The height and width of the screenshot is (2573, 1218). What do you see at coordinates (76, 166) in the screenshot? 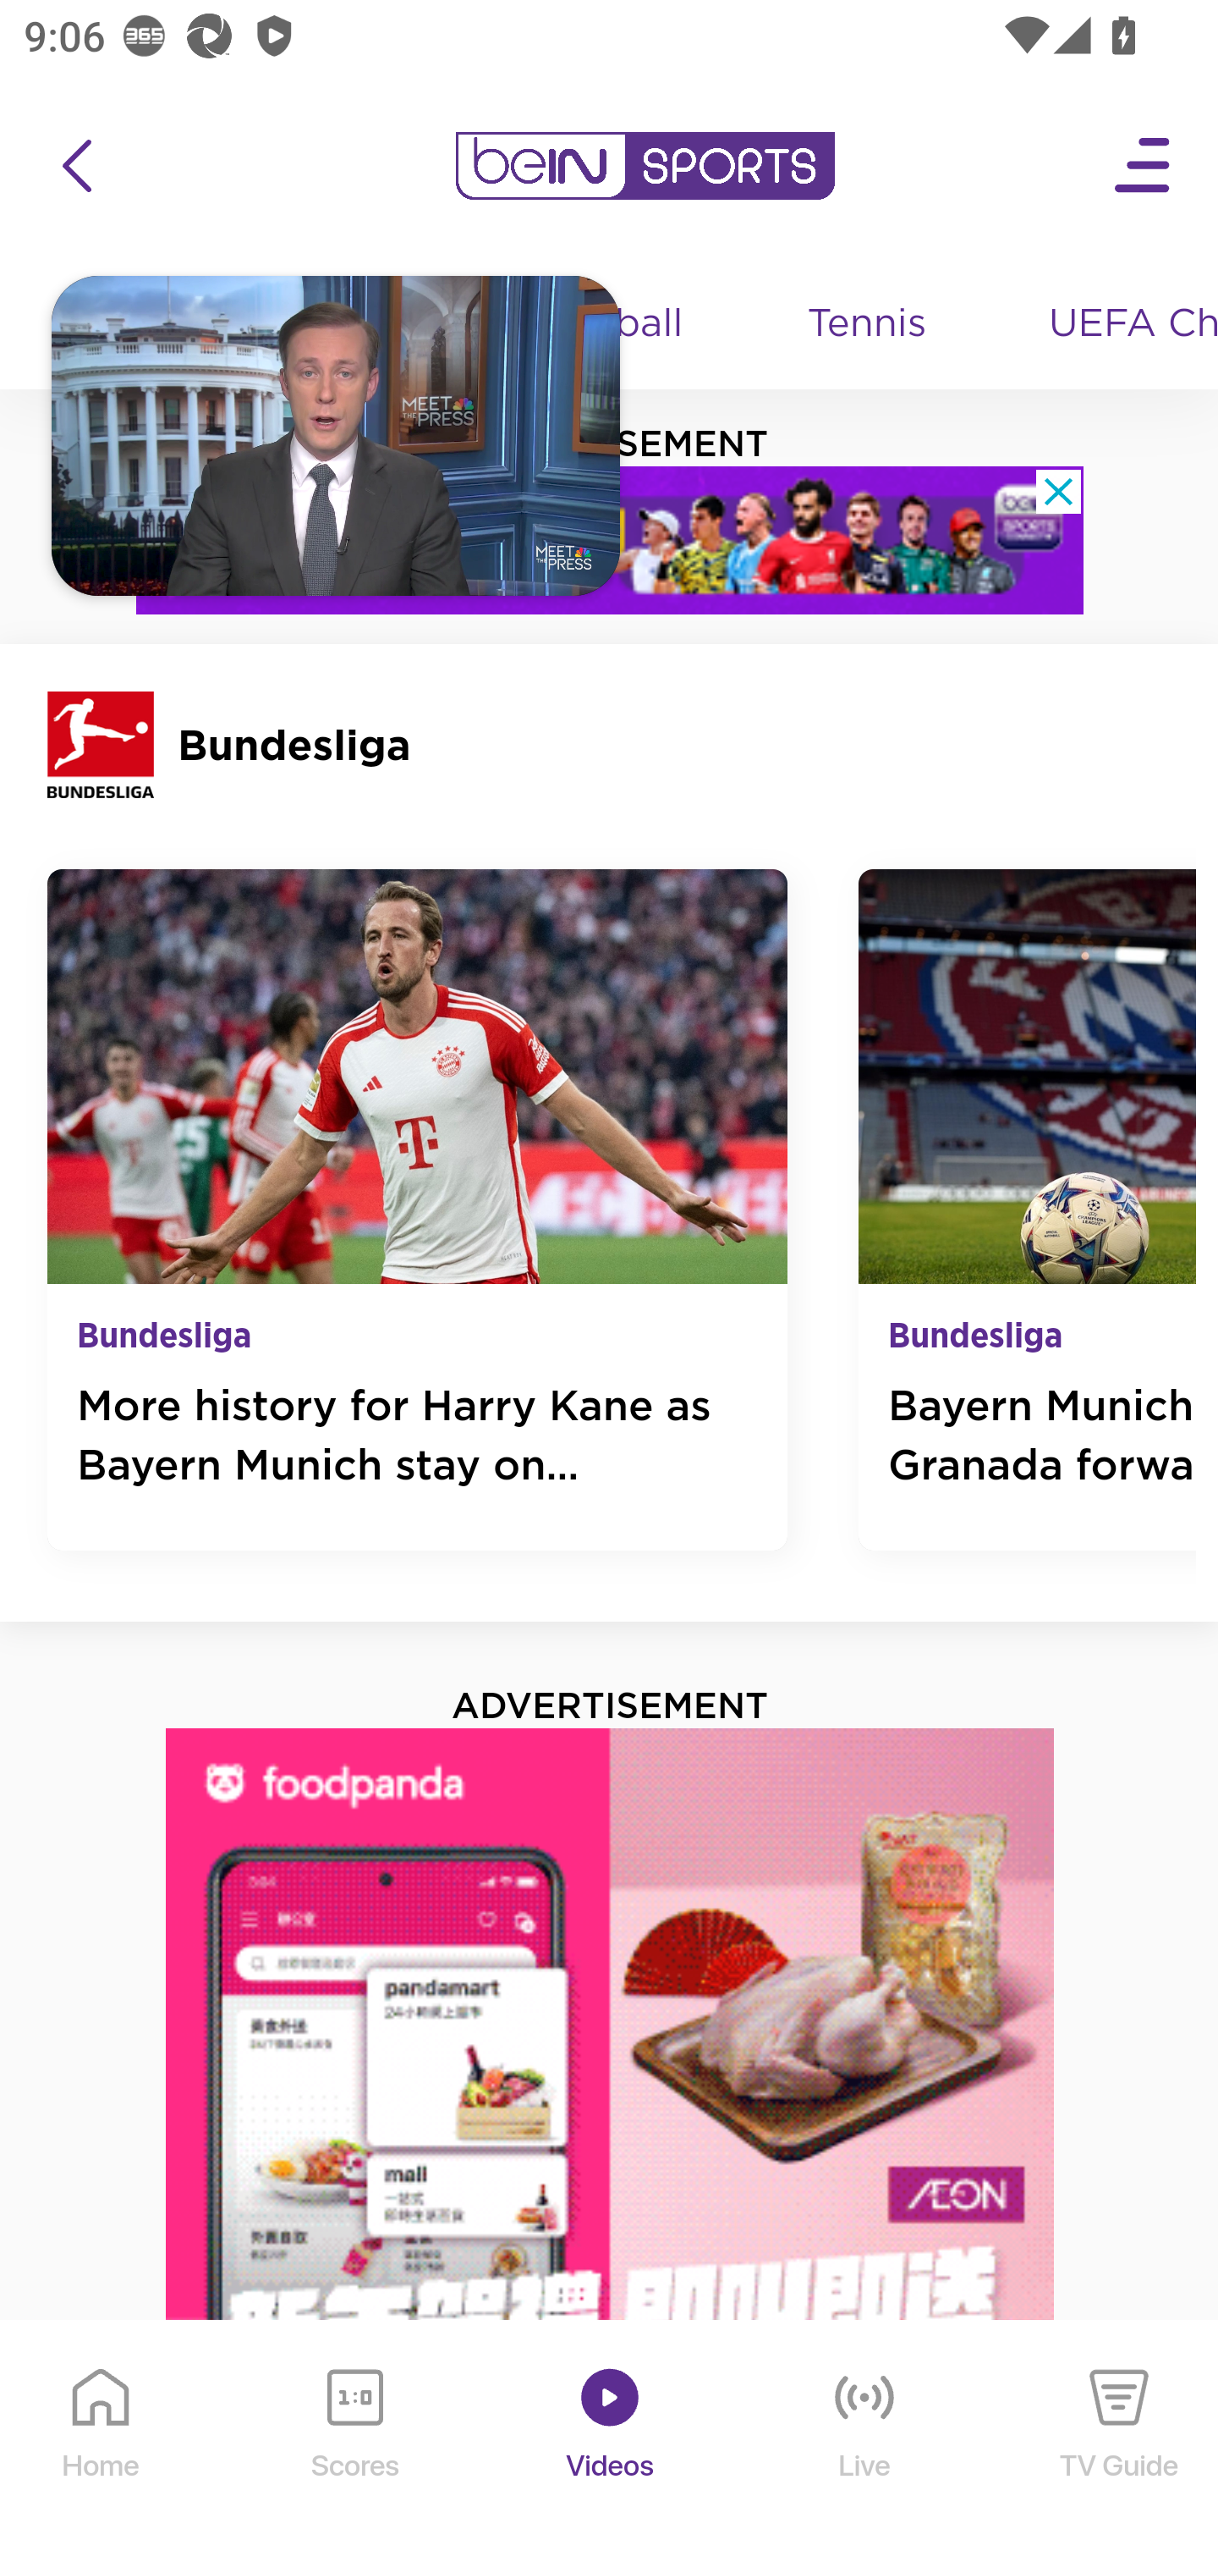
I see `icon back` at bounding box center [76, 166].